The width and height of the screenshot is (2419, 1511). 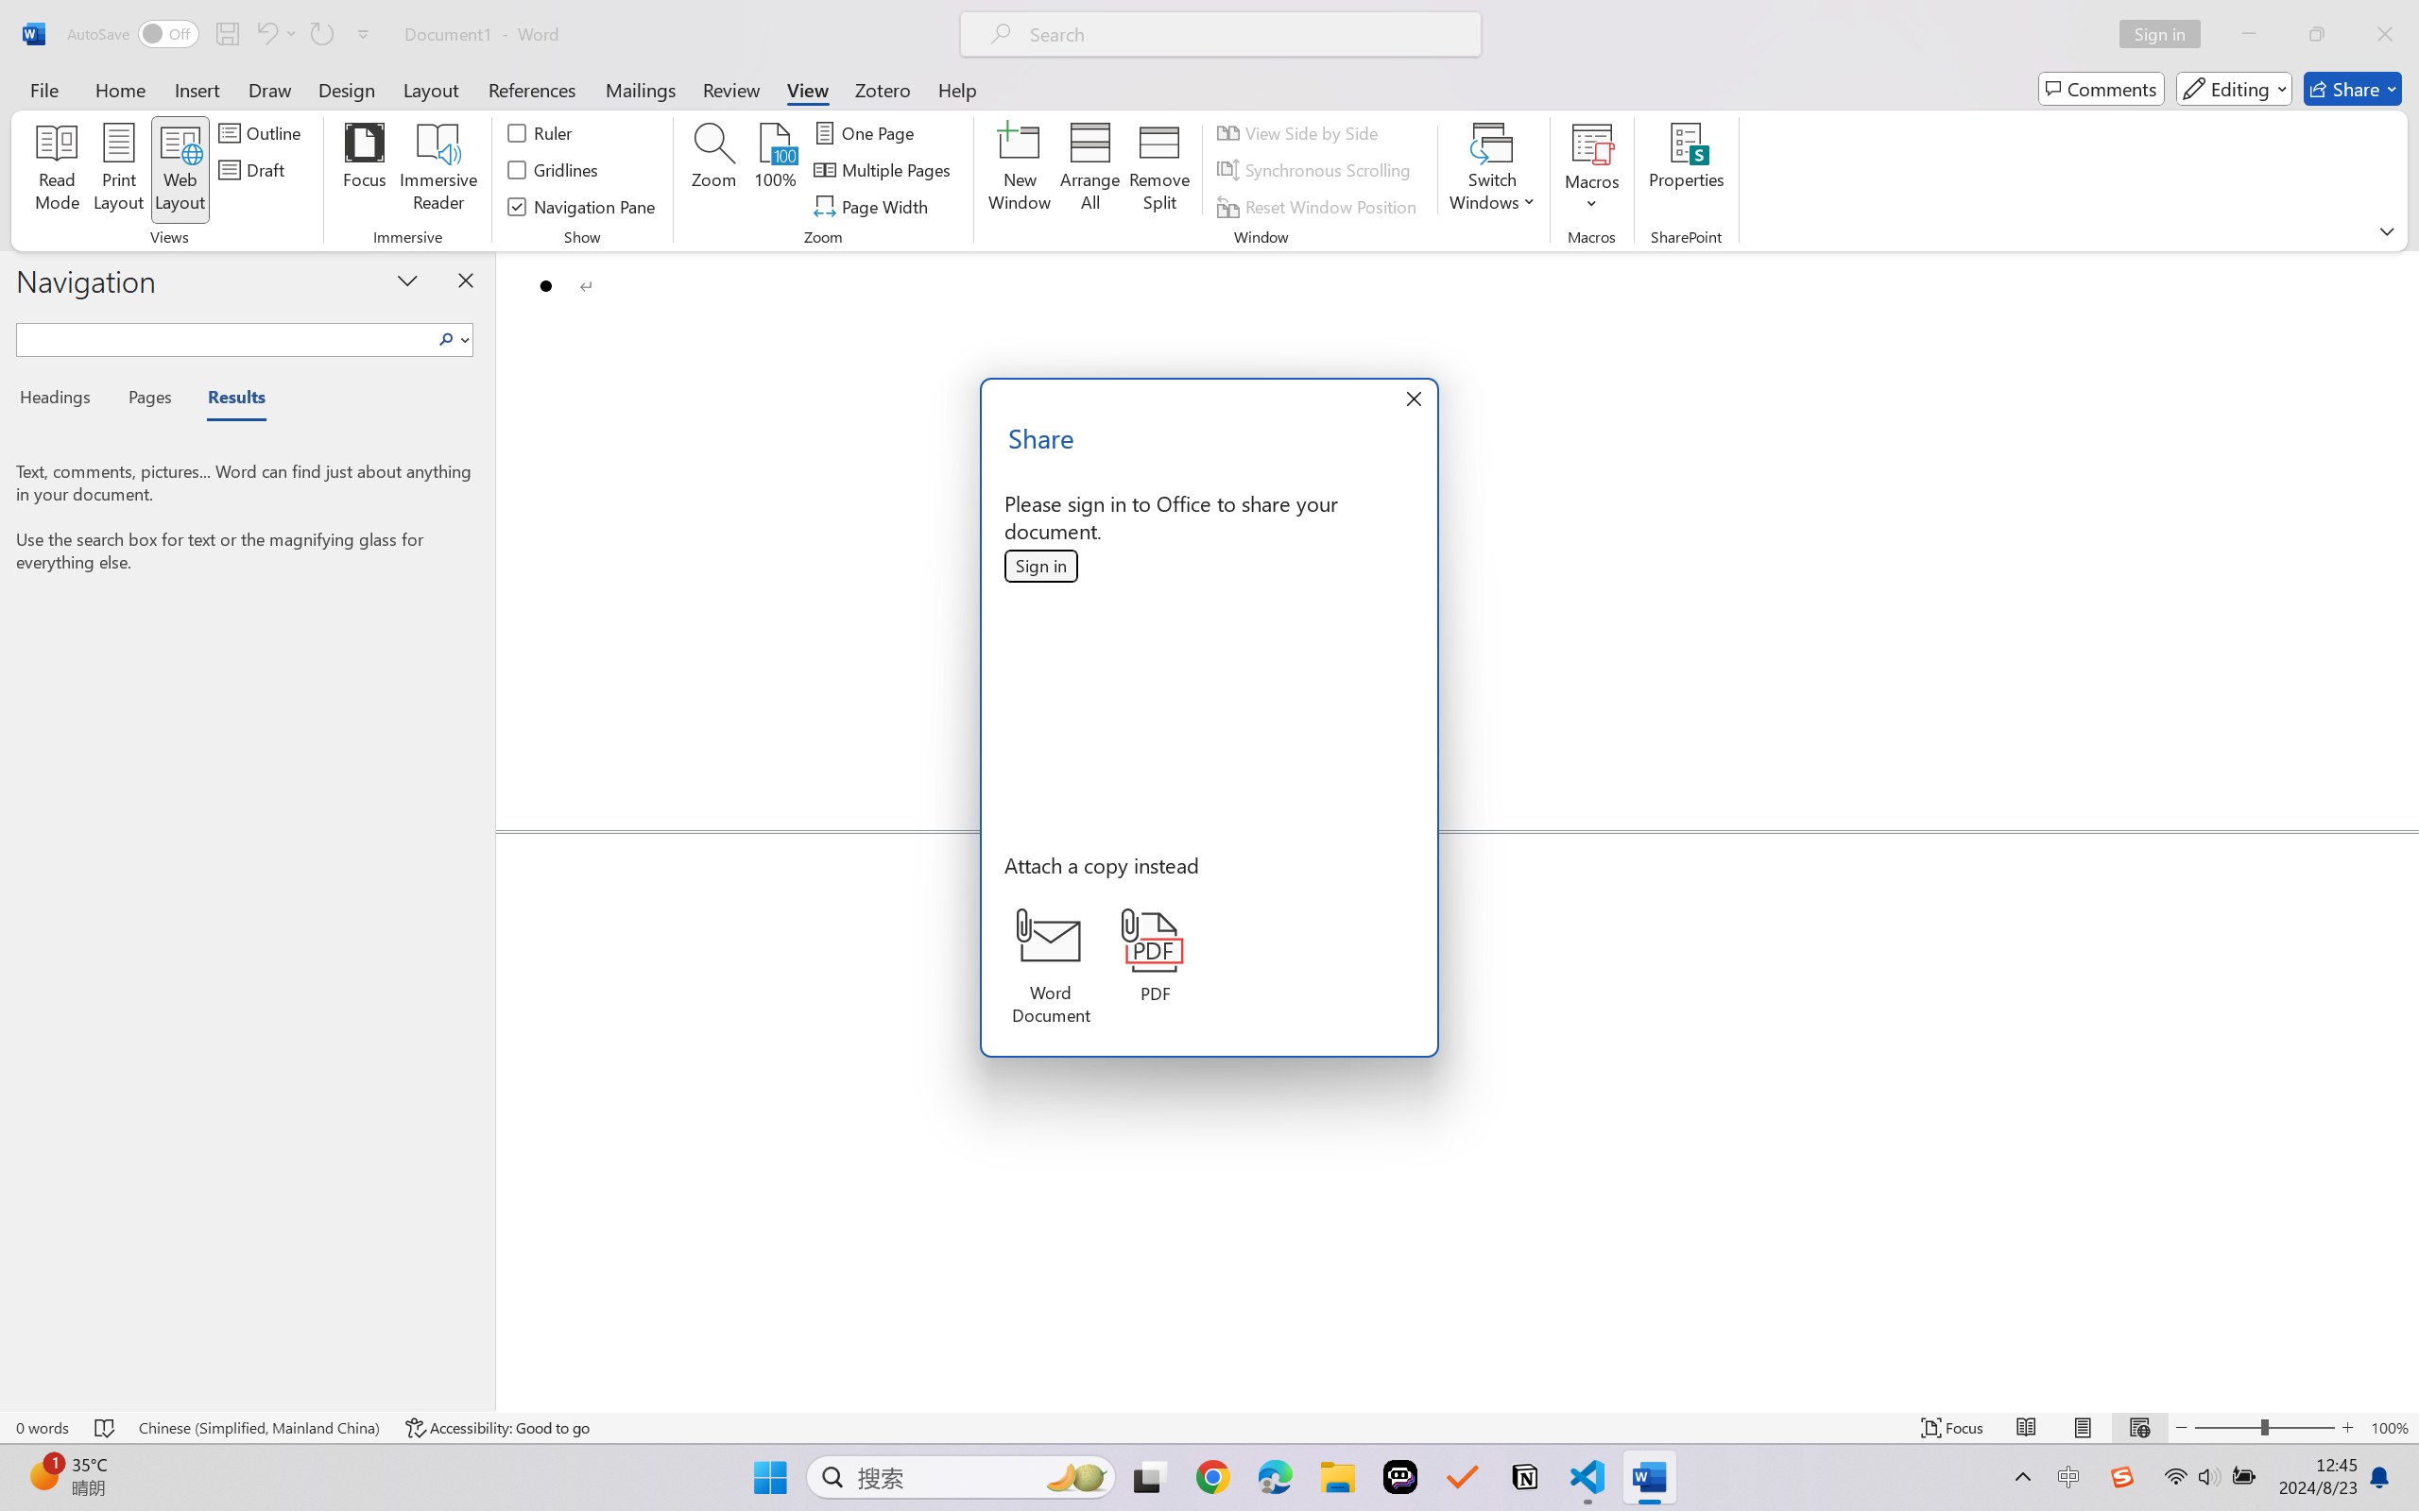 I want to click on Immersive Reader, so click(x=438, y=170).